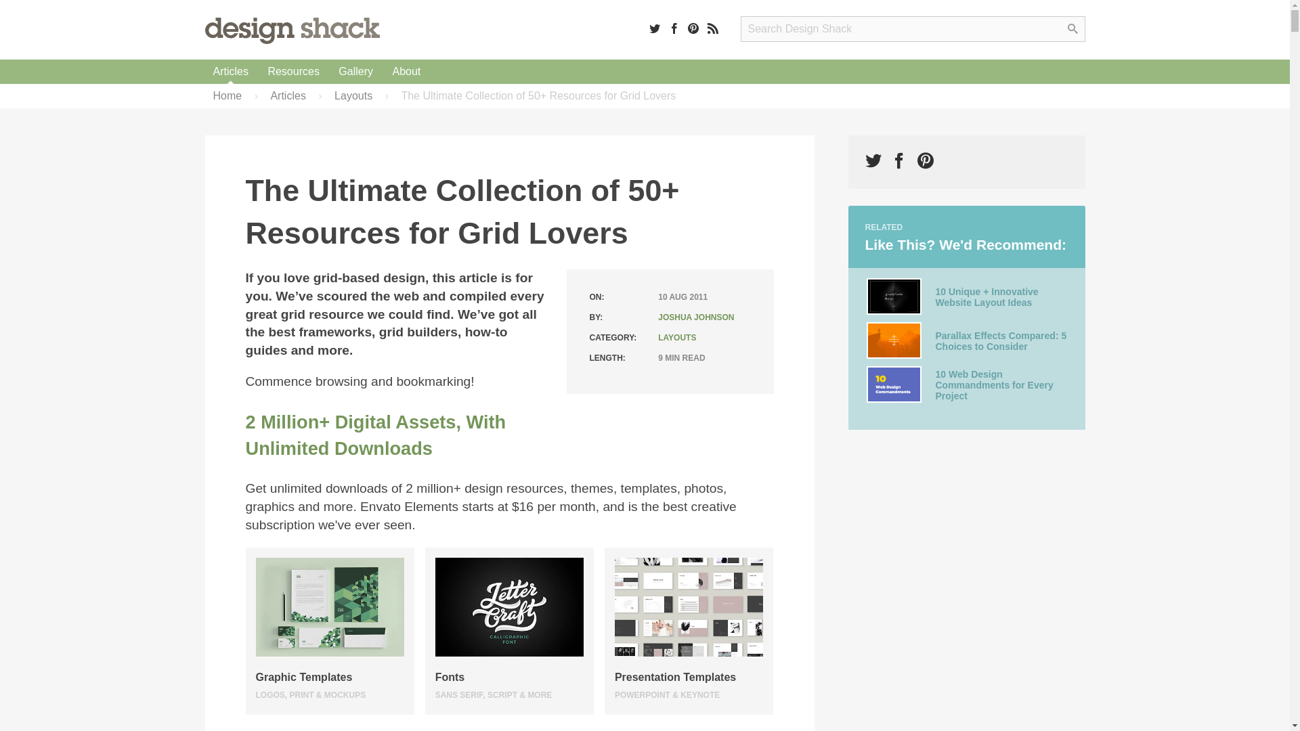 The image size is (1300, 731). I want to click on RSS Feed, so click(712, 28).